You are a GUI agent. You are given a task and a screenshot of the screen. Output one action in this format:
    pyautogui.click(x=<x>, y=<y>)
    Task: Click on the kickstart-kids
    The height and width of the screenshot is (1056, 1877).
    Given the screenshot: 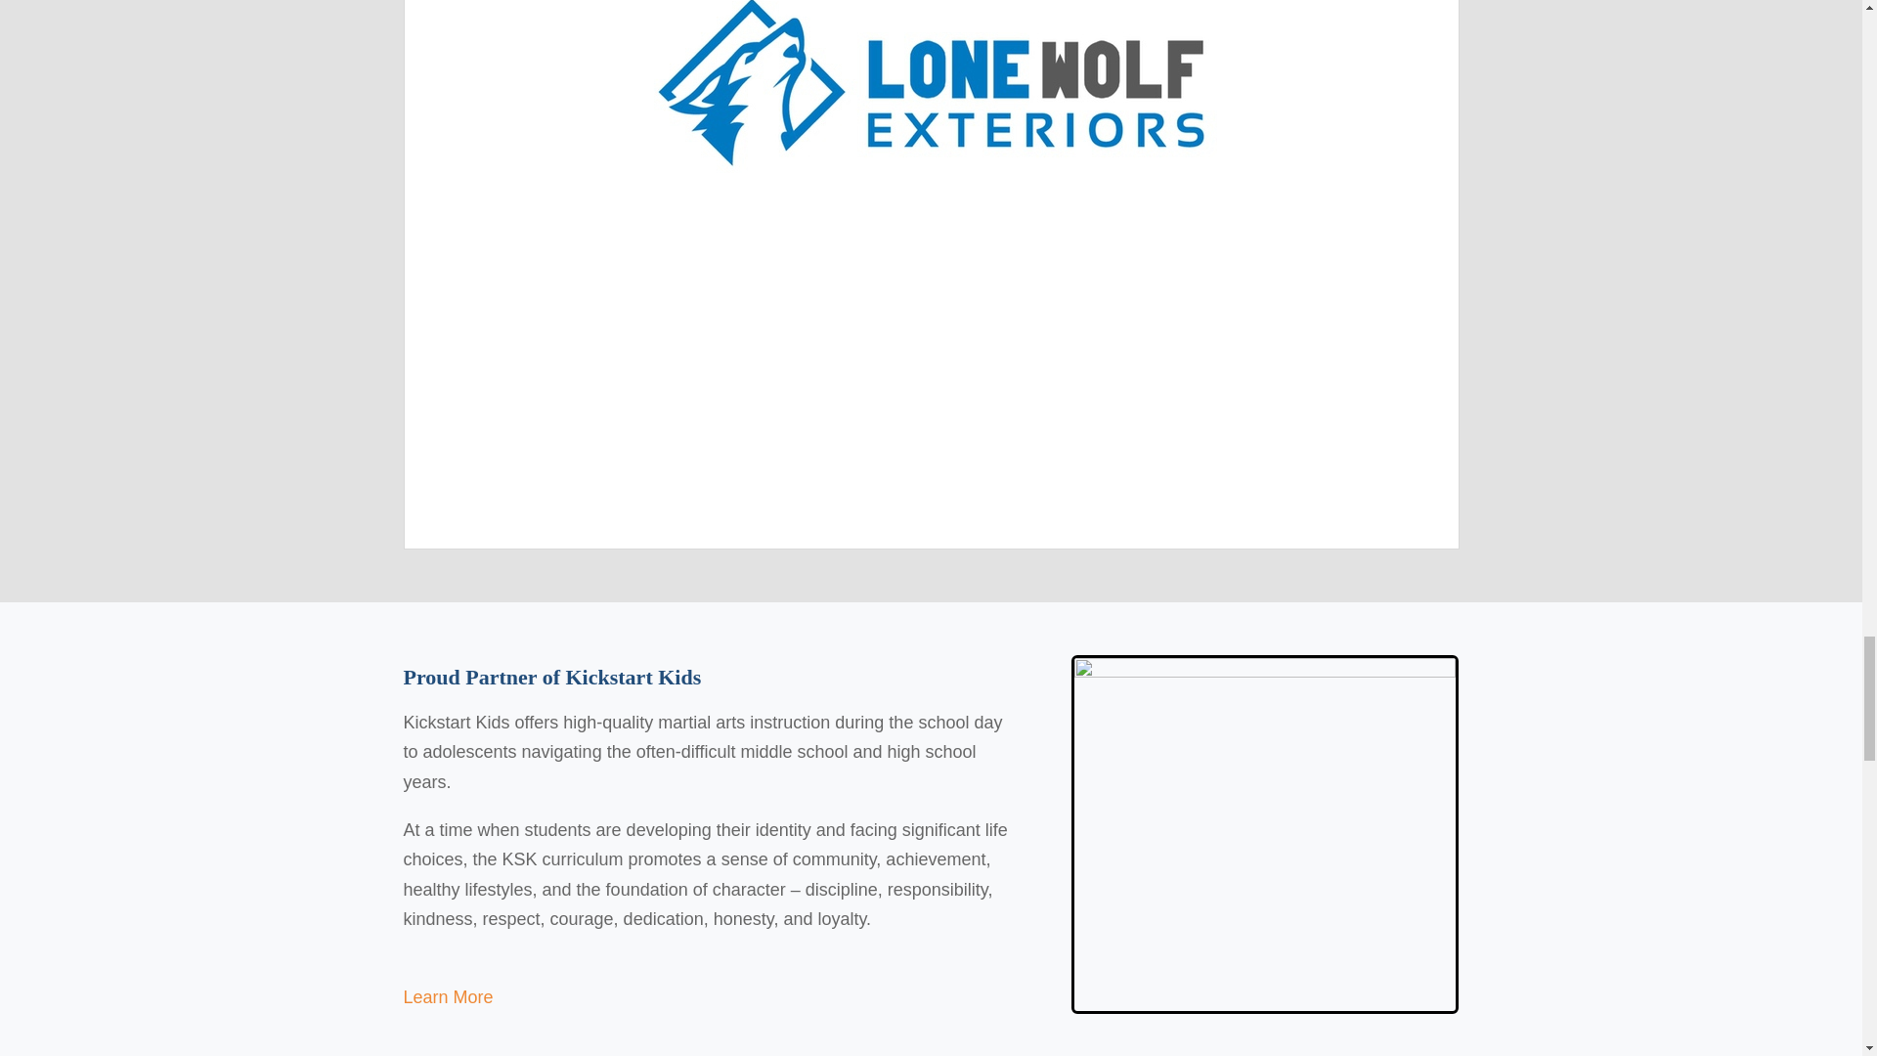 What is the action you would take?
    pyautogui.click(x=1265, y=833)
    